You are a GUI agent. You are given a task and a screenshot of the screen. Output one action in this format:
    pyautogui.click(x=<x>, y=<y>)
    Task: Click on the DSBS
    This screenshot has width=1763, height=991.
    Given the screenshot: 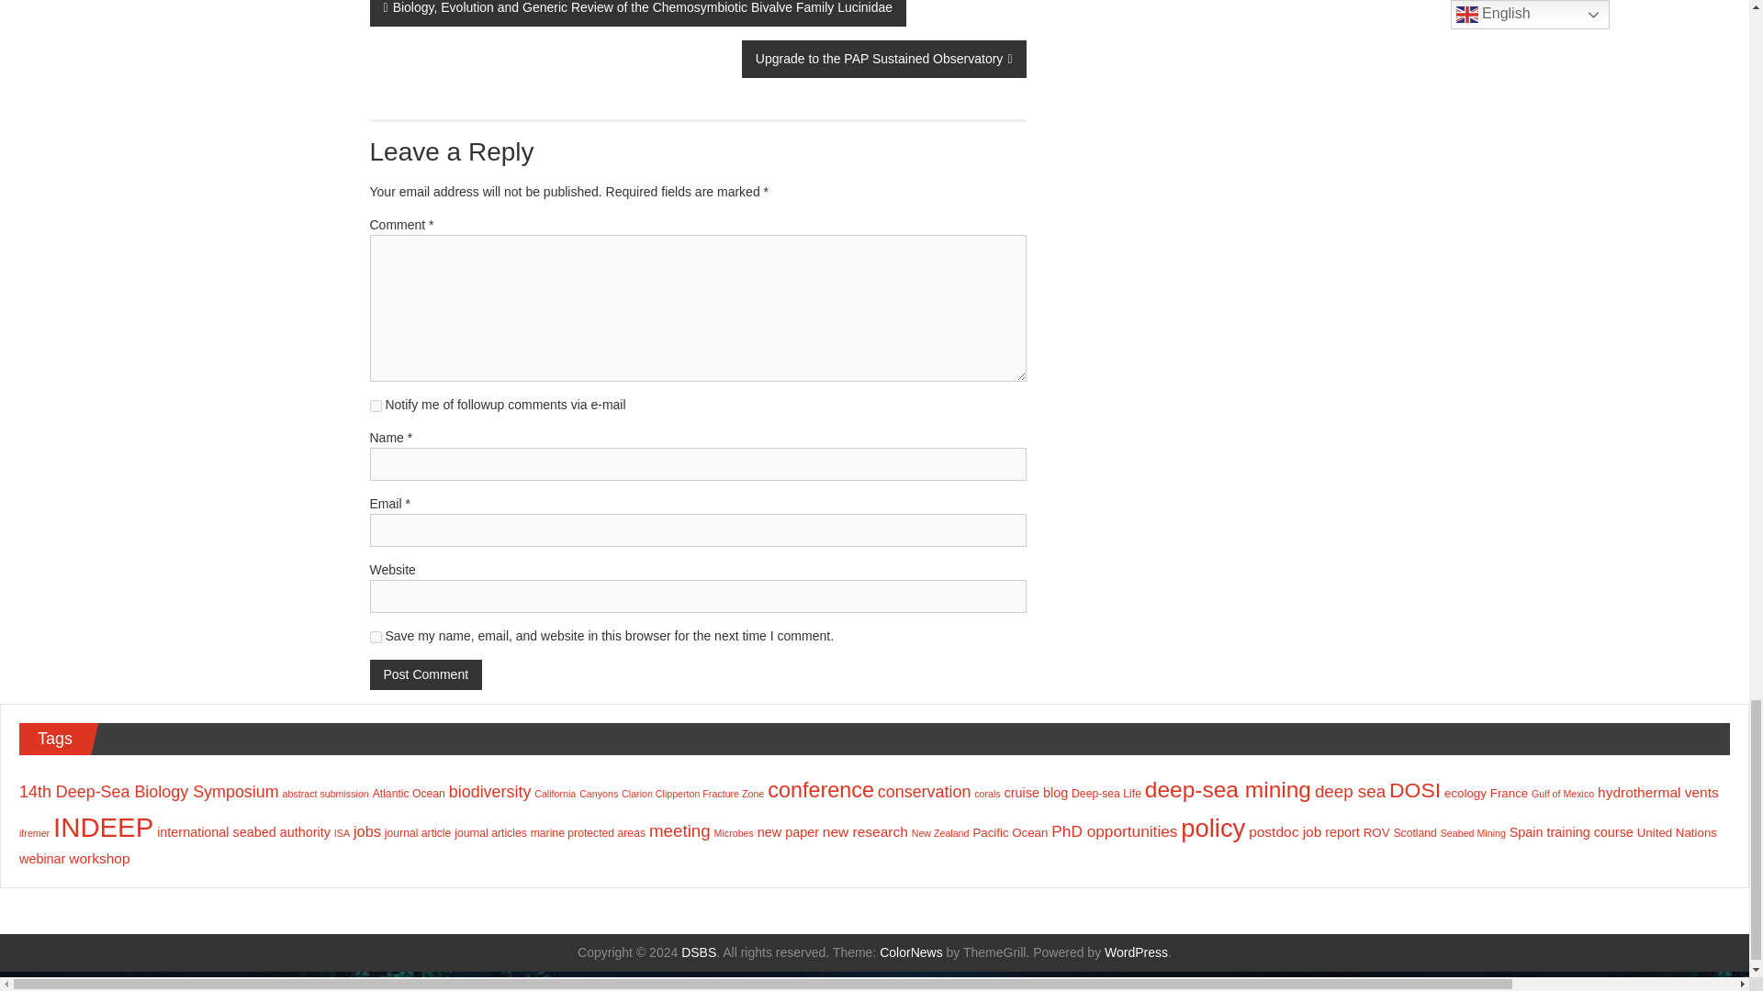 What is the action you would take?
    pyautogui.click(x=698, y=952)
    